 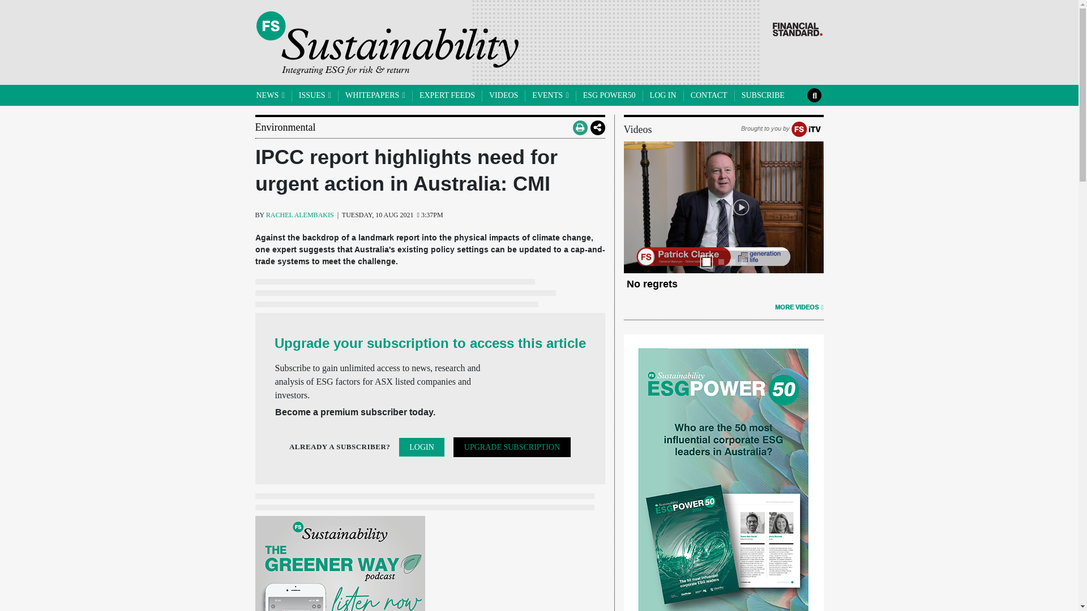 I want to click on NEWS, so click(x=269, y=95).